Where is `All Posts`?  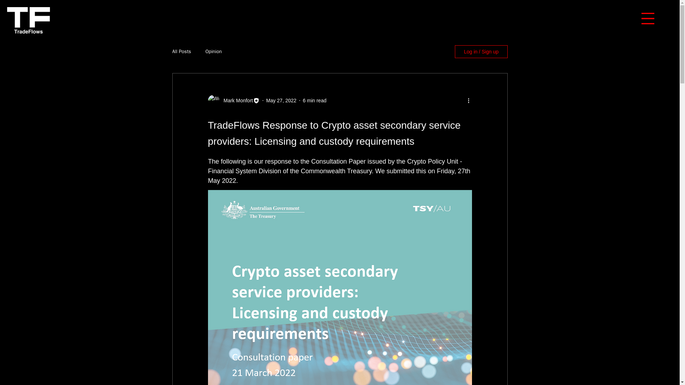
All Posts is located at coordinates (181, 52).